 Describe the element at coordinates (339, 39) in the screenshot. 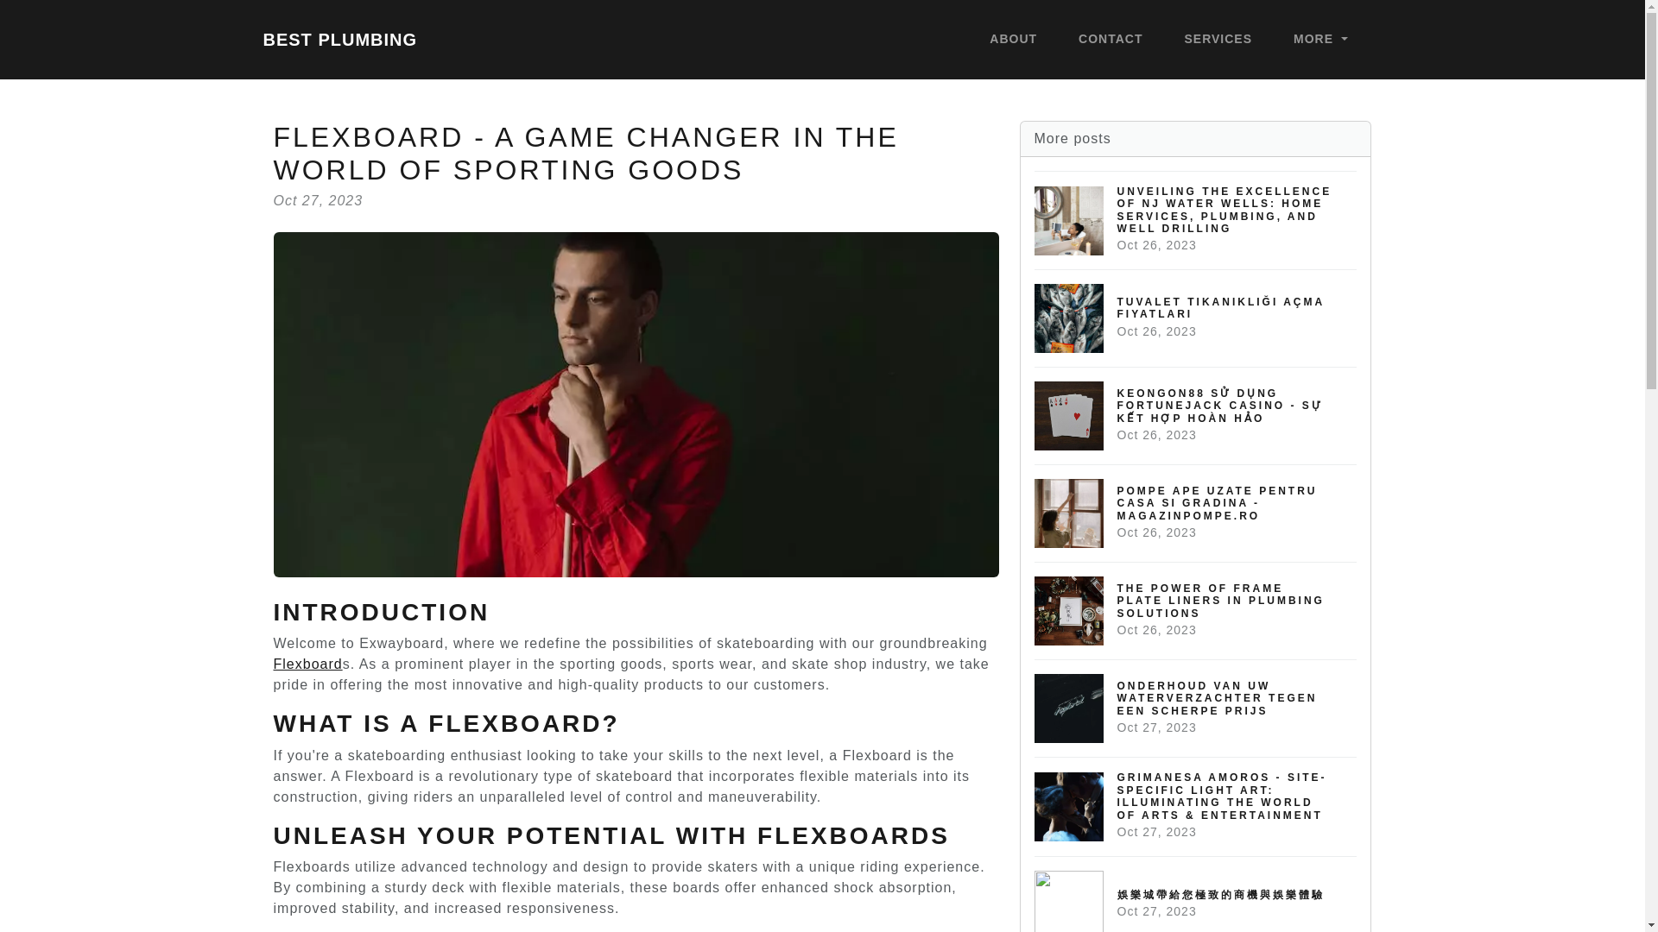

I see `BEST PLUMBING` at that location.